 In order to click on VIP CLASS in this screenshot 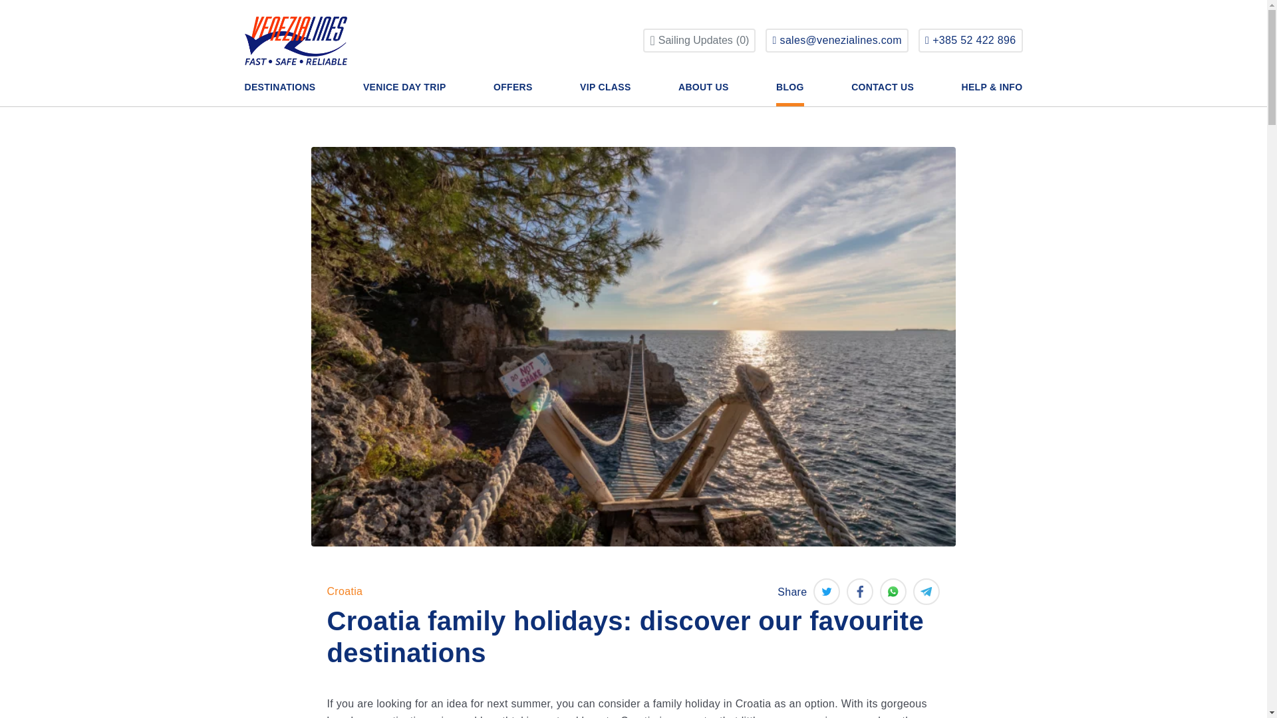, I will do `click(280, 94)`.